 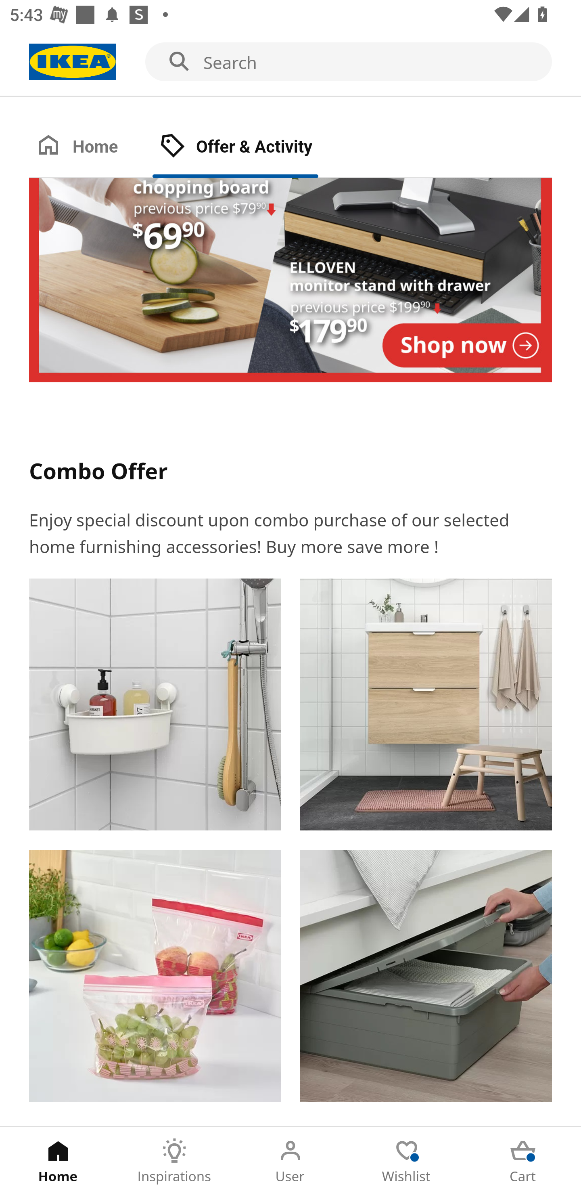 I want to click on Offer & Activity
Tab 2 of 2, so click(x=250, y=147).